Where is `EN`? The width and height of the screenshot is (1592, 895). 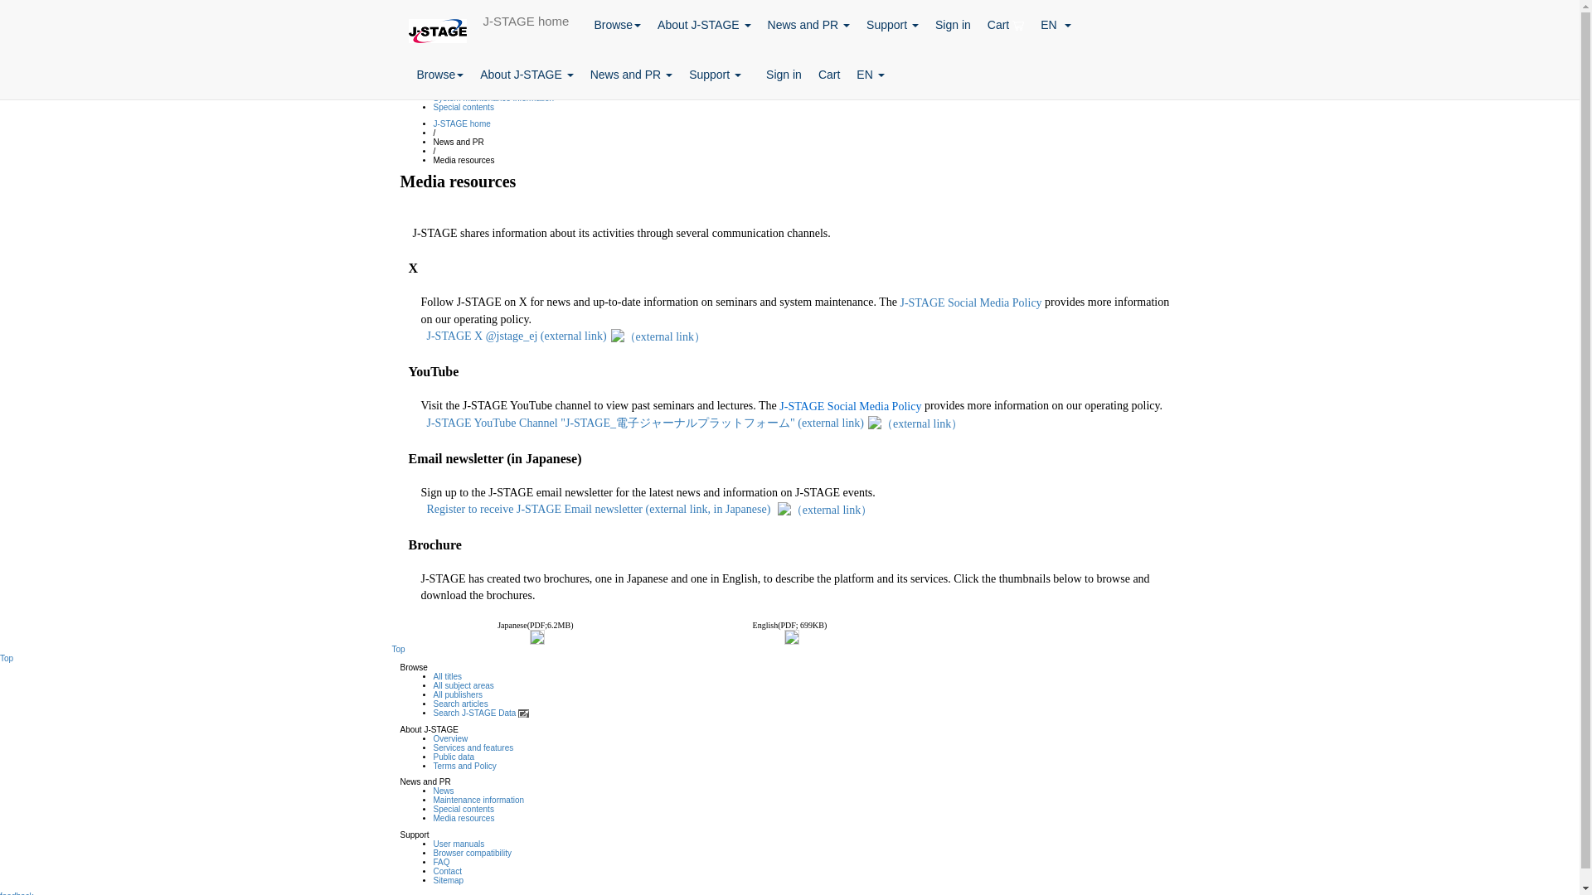
EN is located at coordinates (1055, 25).